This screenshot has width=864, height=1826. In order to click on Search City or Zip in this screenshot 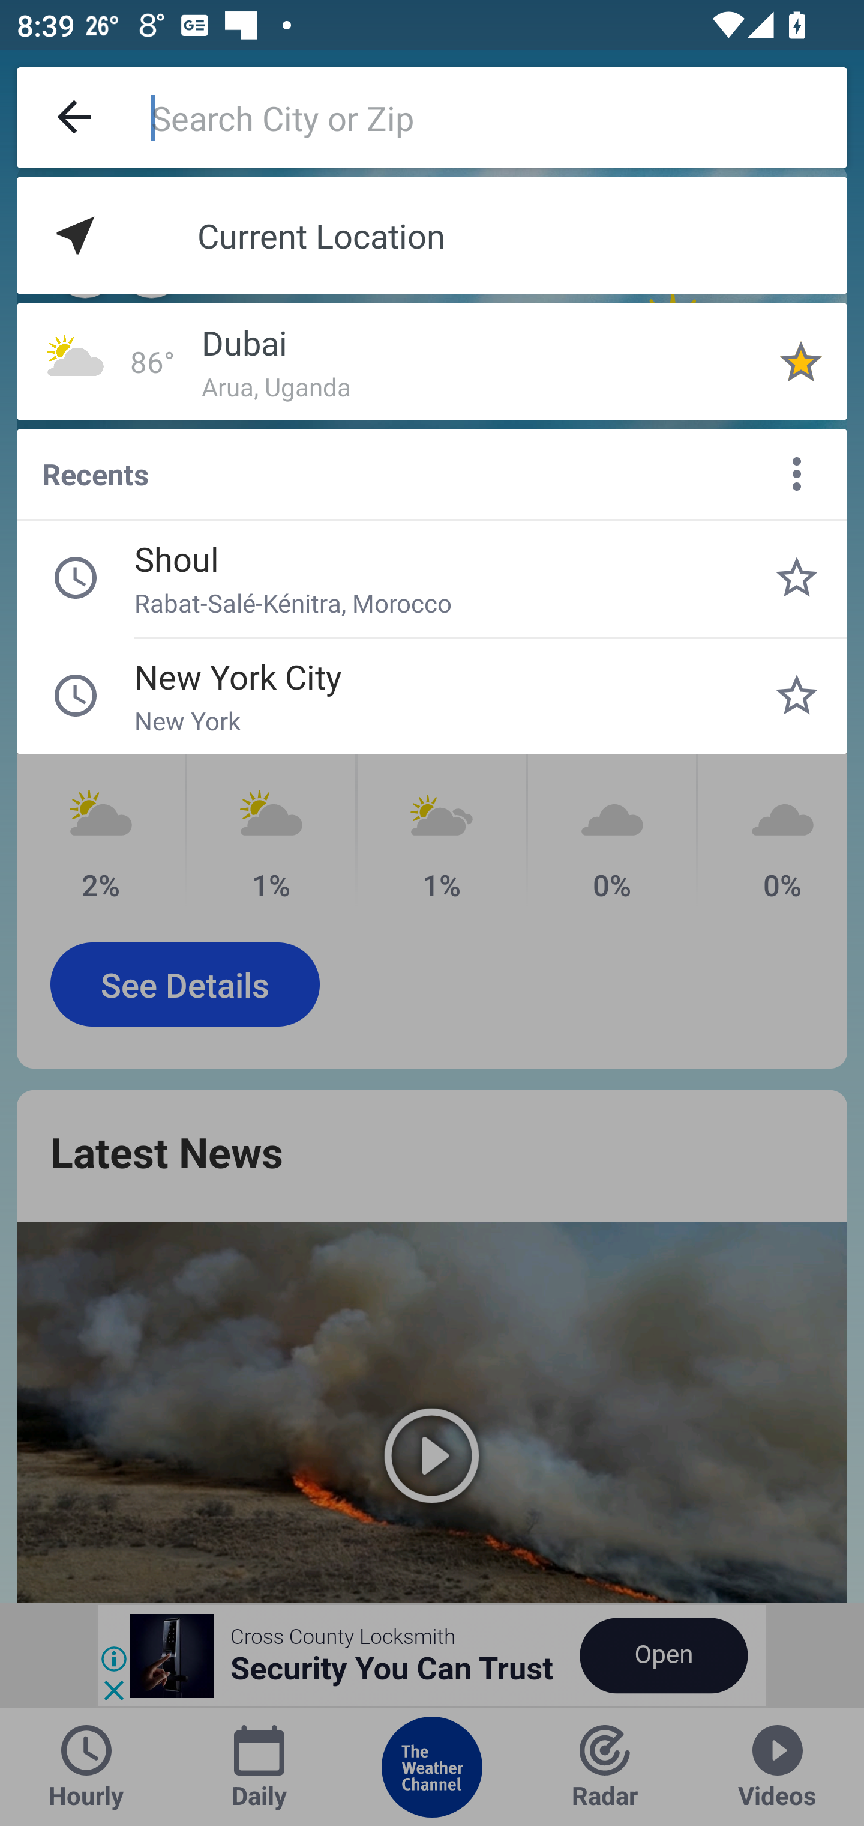, I will do `click(499, 118)`.